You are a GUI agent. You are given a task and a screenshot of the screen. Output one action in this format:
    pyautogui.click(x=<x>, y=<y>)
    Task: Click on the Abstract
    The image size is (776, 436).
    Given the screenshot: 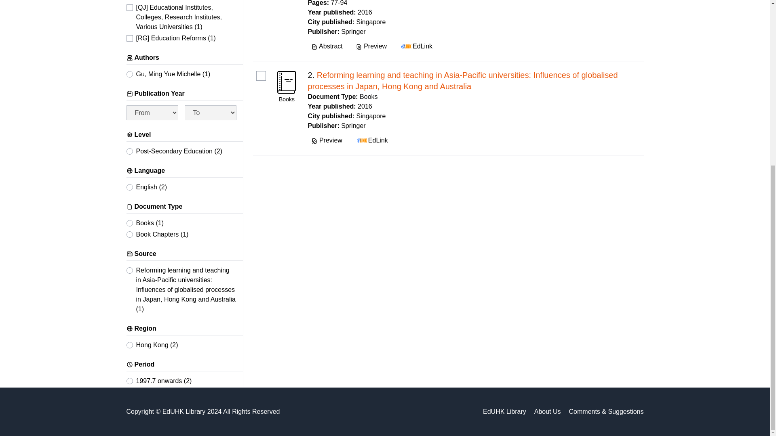 What is the action you would take?
    pyautogui.click(x=327, y=46)
    